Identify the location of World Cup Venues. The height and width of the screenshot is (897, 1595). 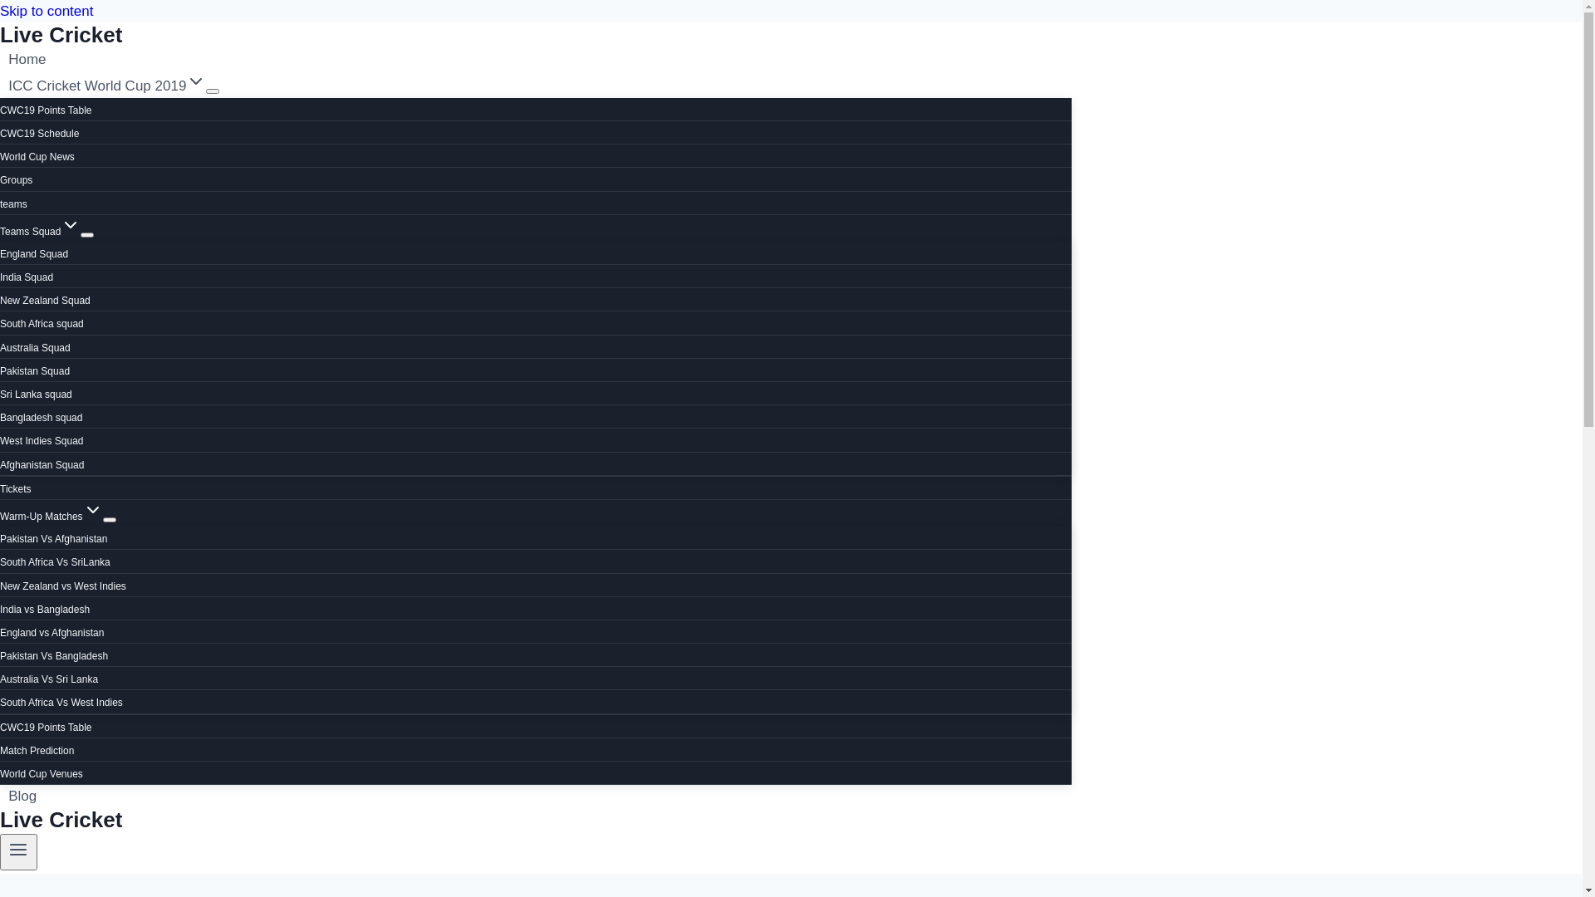
(42, 774).